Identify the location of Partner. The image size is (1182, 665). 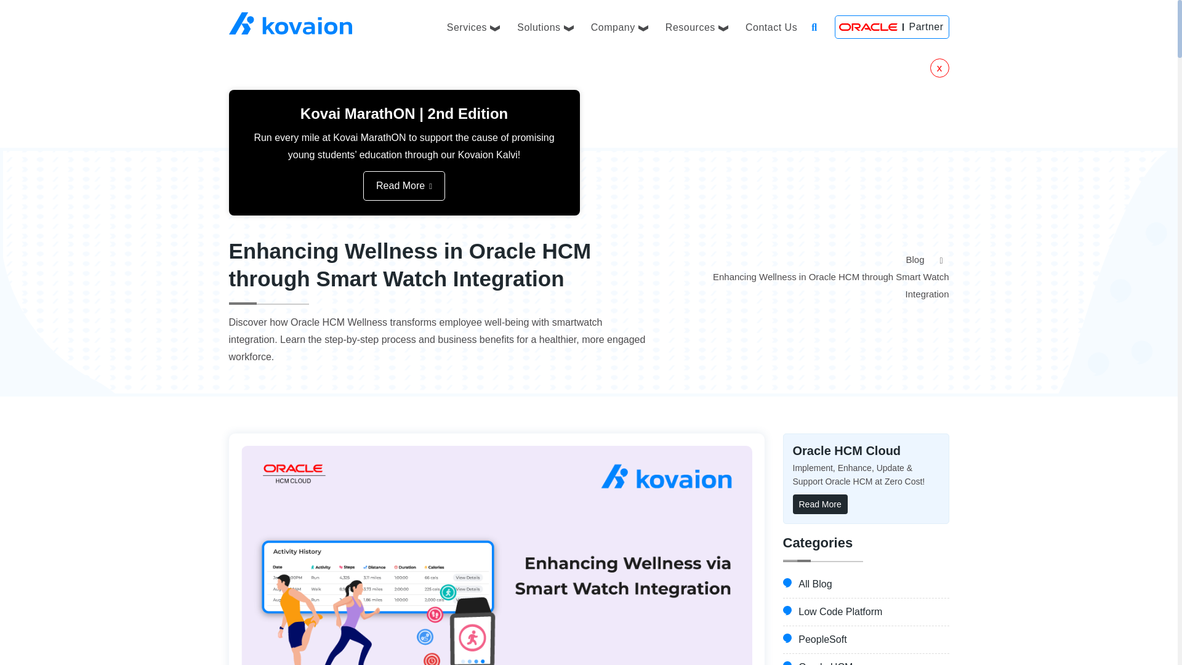
(891, 26).